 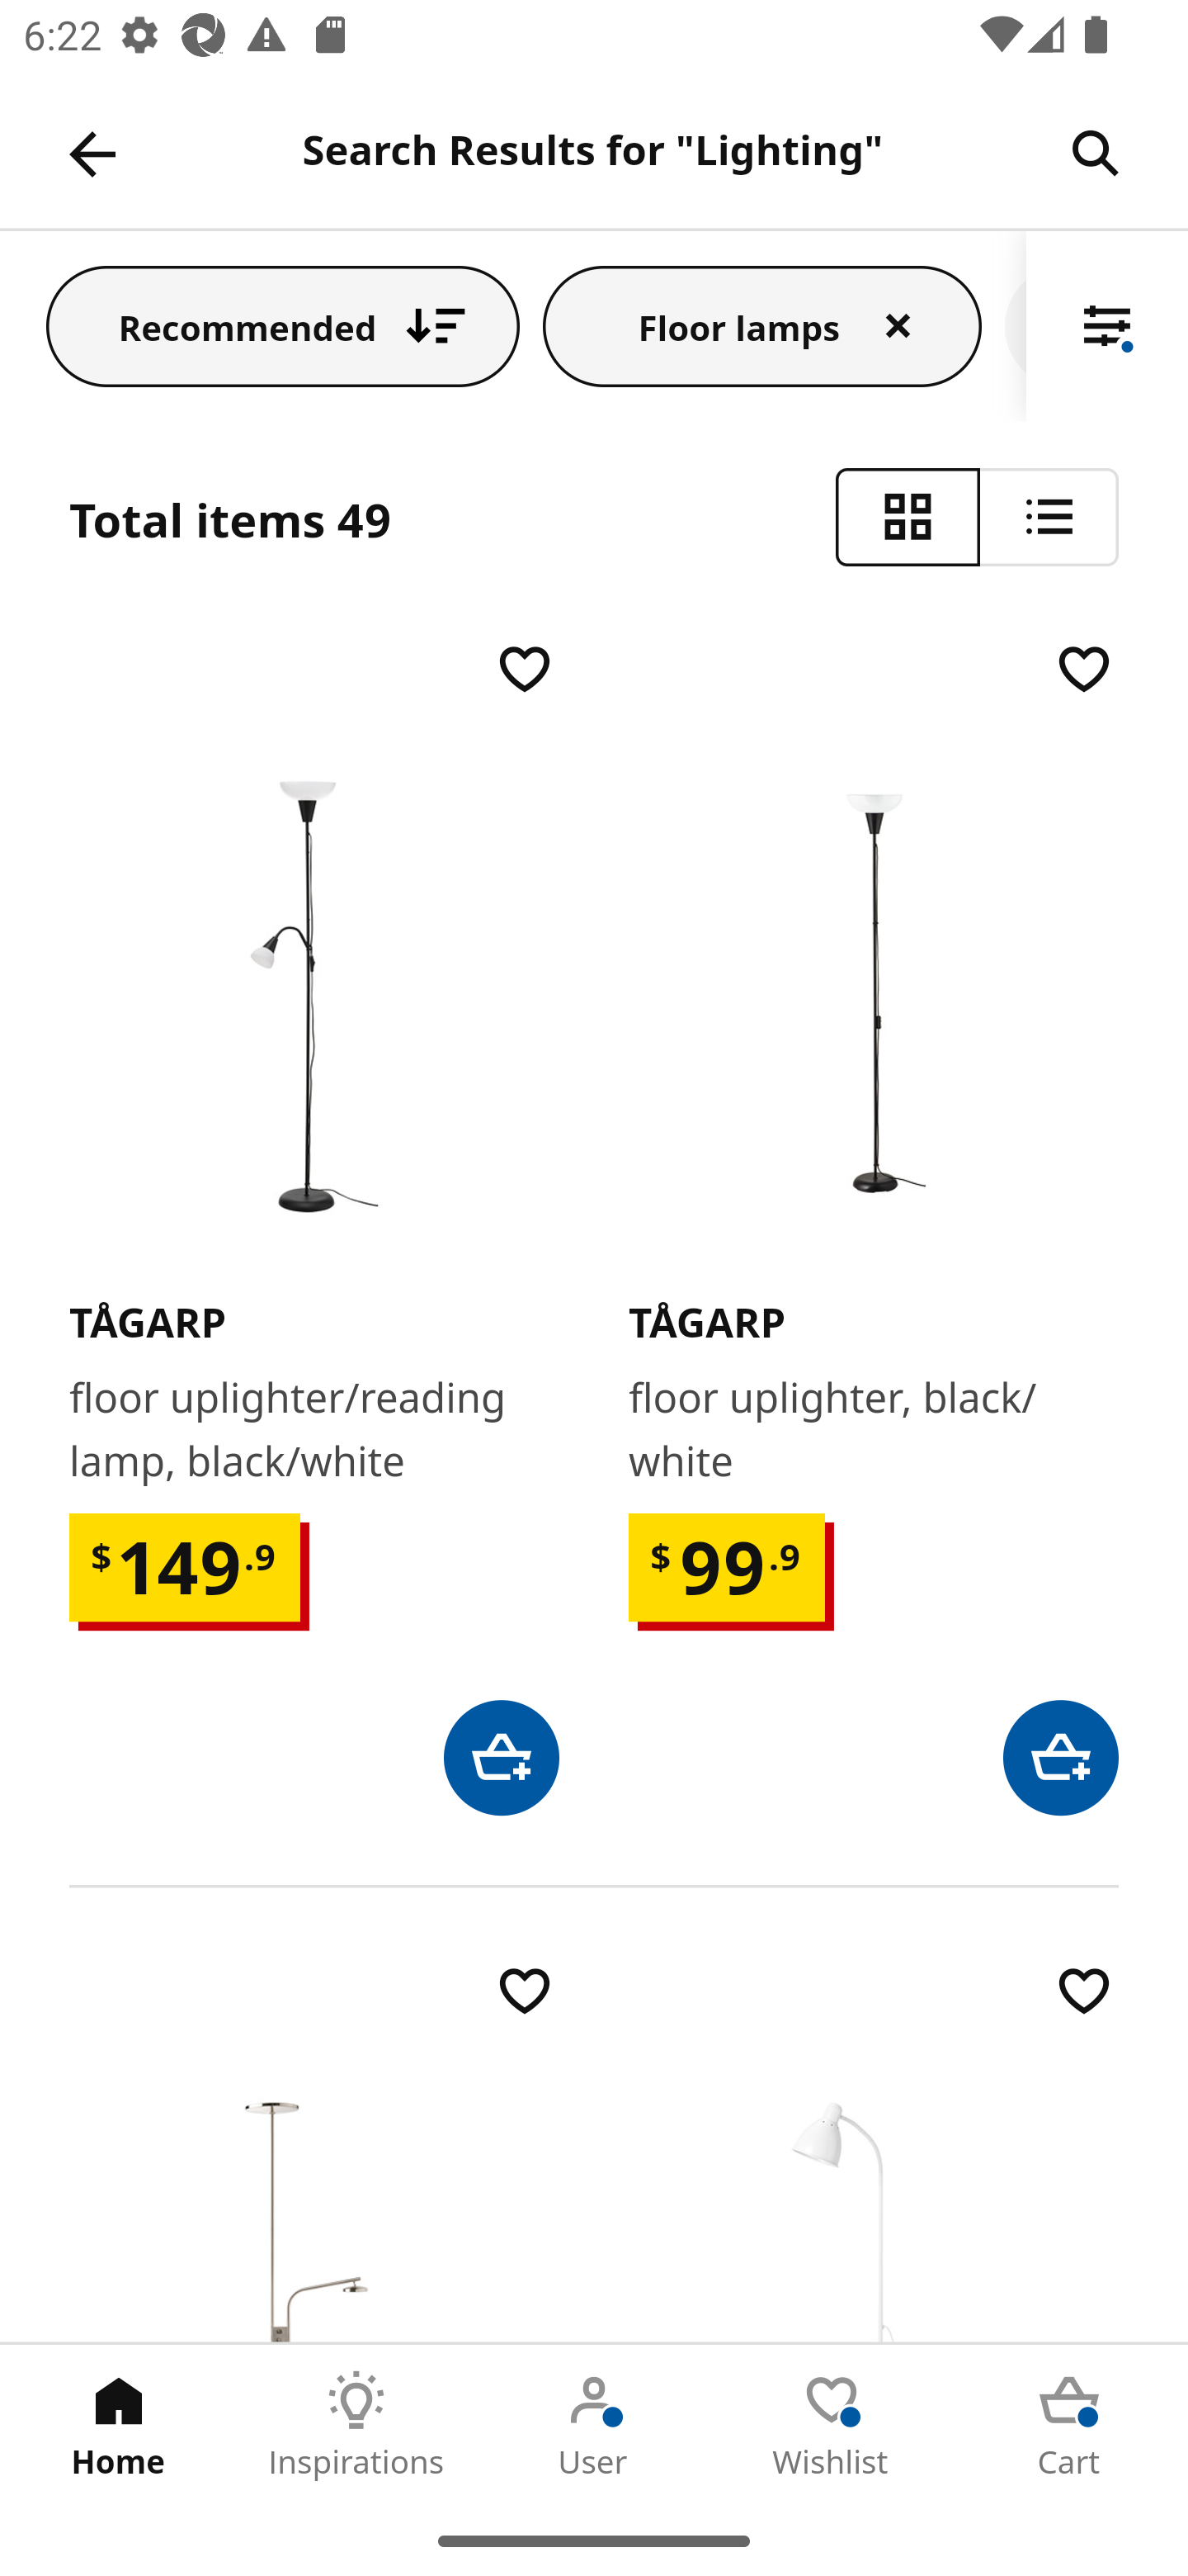 I want to click on Inspirations
Tab 2 of 5, so click(x=356, y=2425).